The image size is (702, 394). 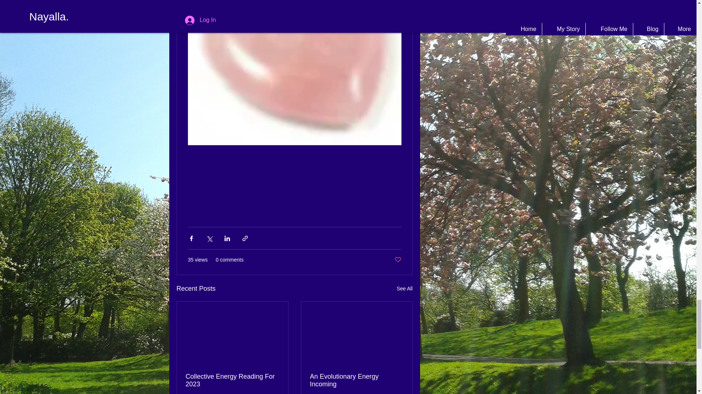 What do you see at coordinates (397, 260) in the screenshot?
I see `Post not marked as liked` at bounding box center [397, 260].